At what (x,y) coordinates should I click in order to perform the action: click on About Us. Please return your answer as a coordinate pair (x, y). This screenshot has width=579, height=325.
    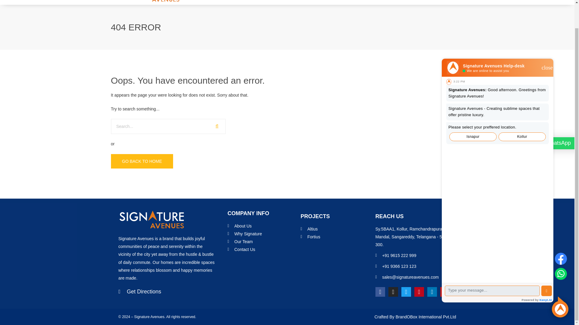
    Looking at the image, I should click on (262, 226).